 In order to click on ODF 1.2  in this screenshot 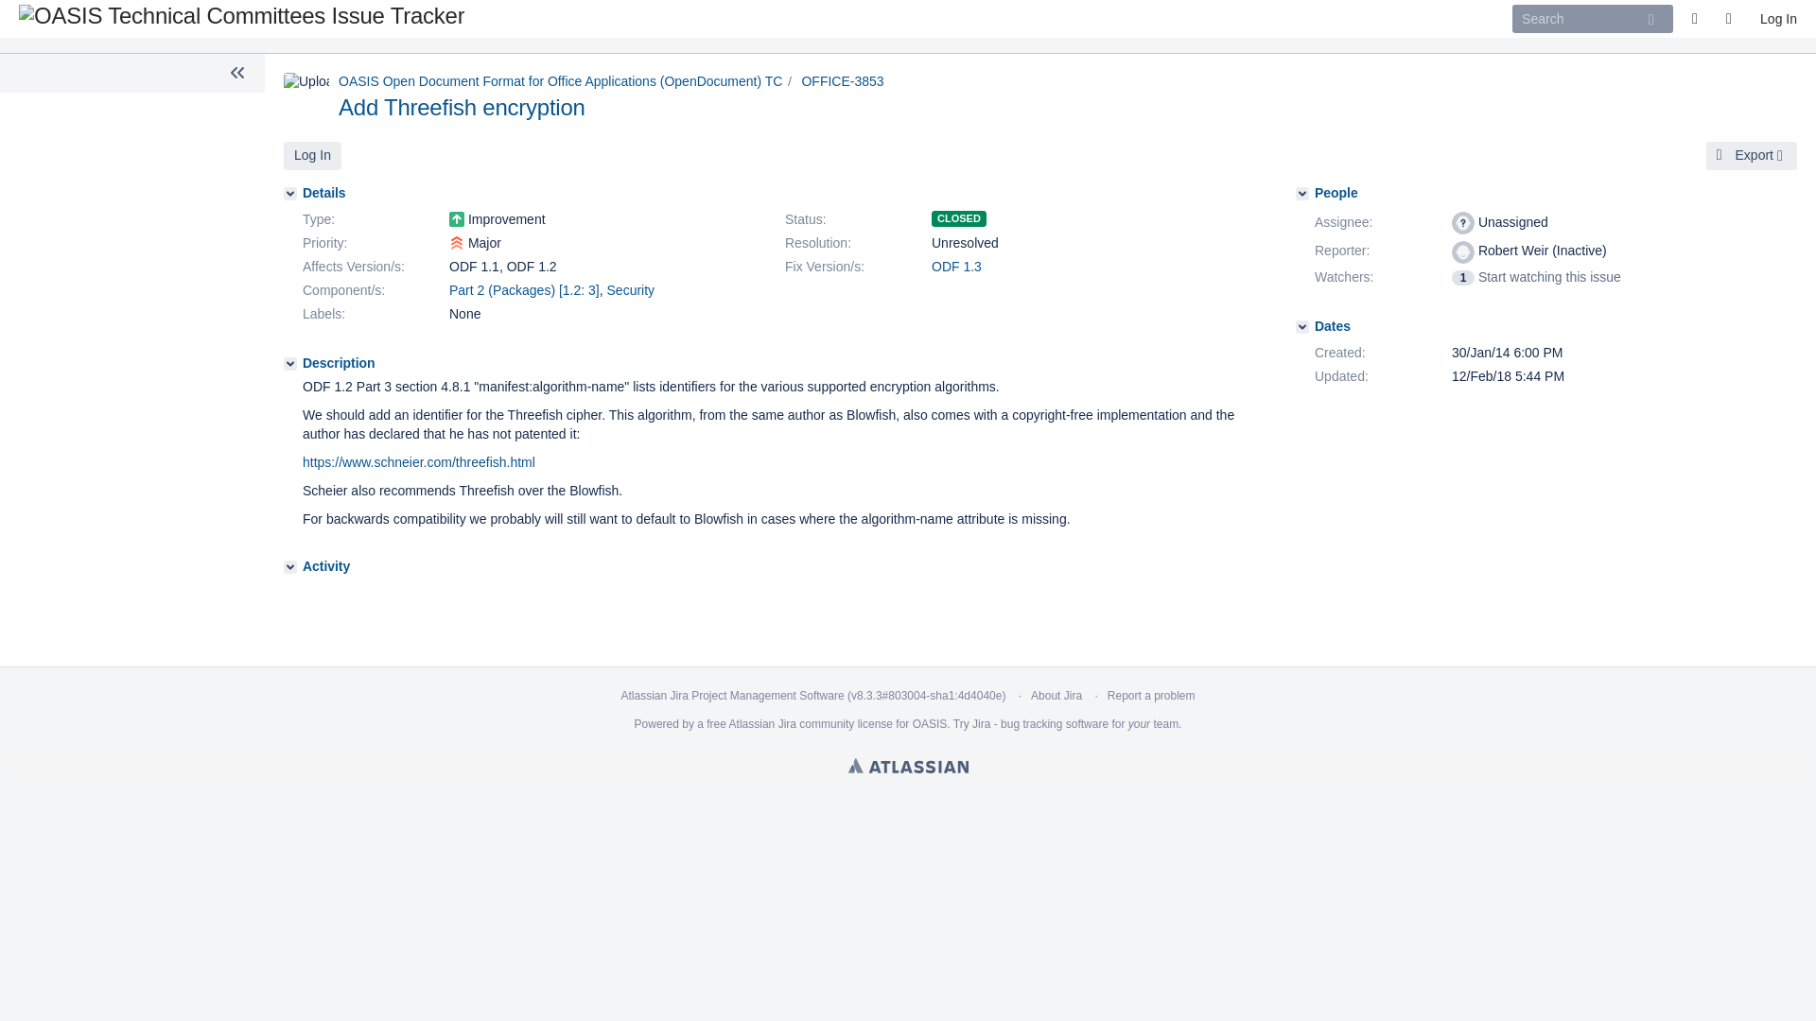, I will do `click(532, 267)`.